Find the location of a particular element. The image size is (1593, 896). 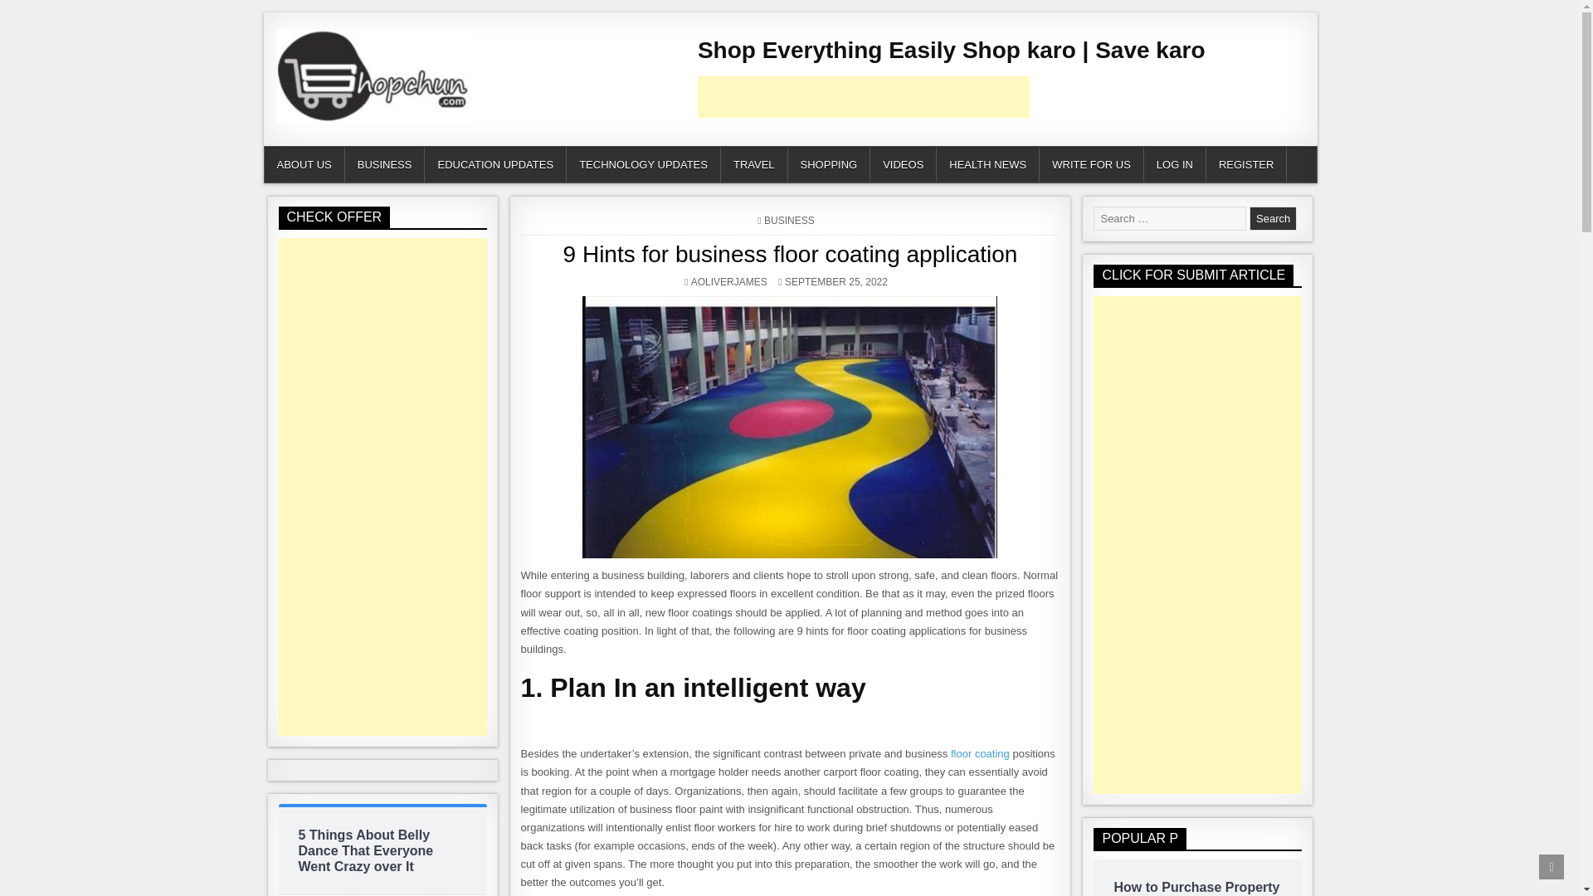

ABOUT US is located at coordinates (304, 164).